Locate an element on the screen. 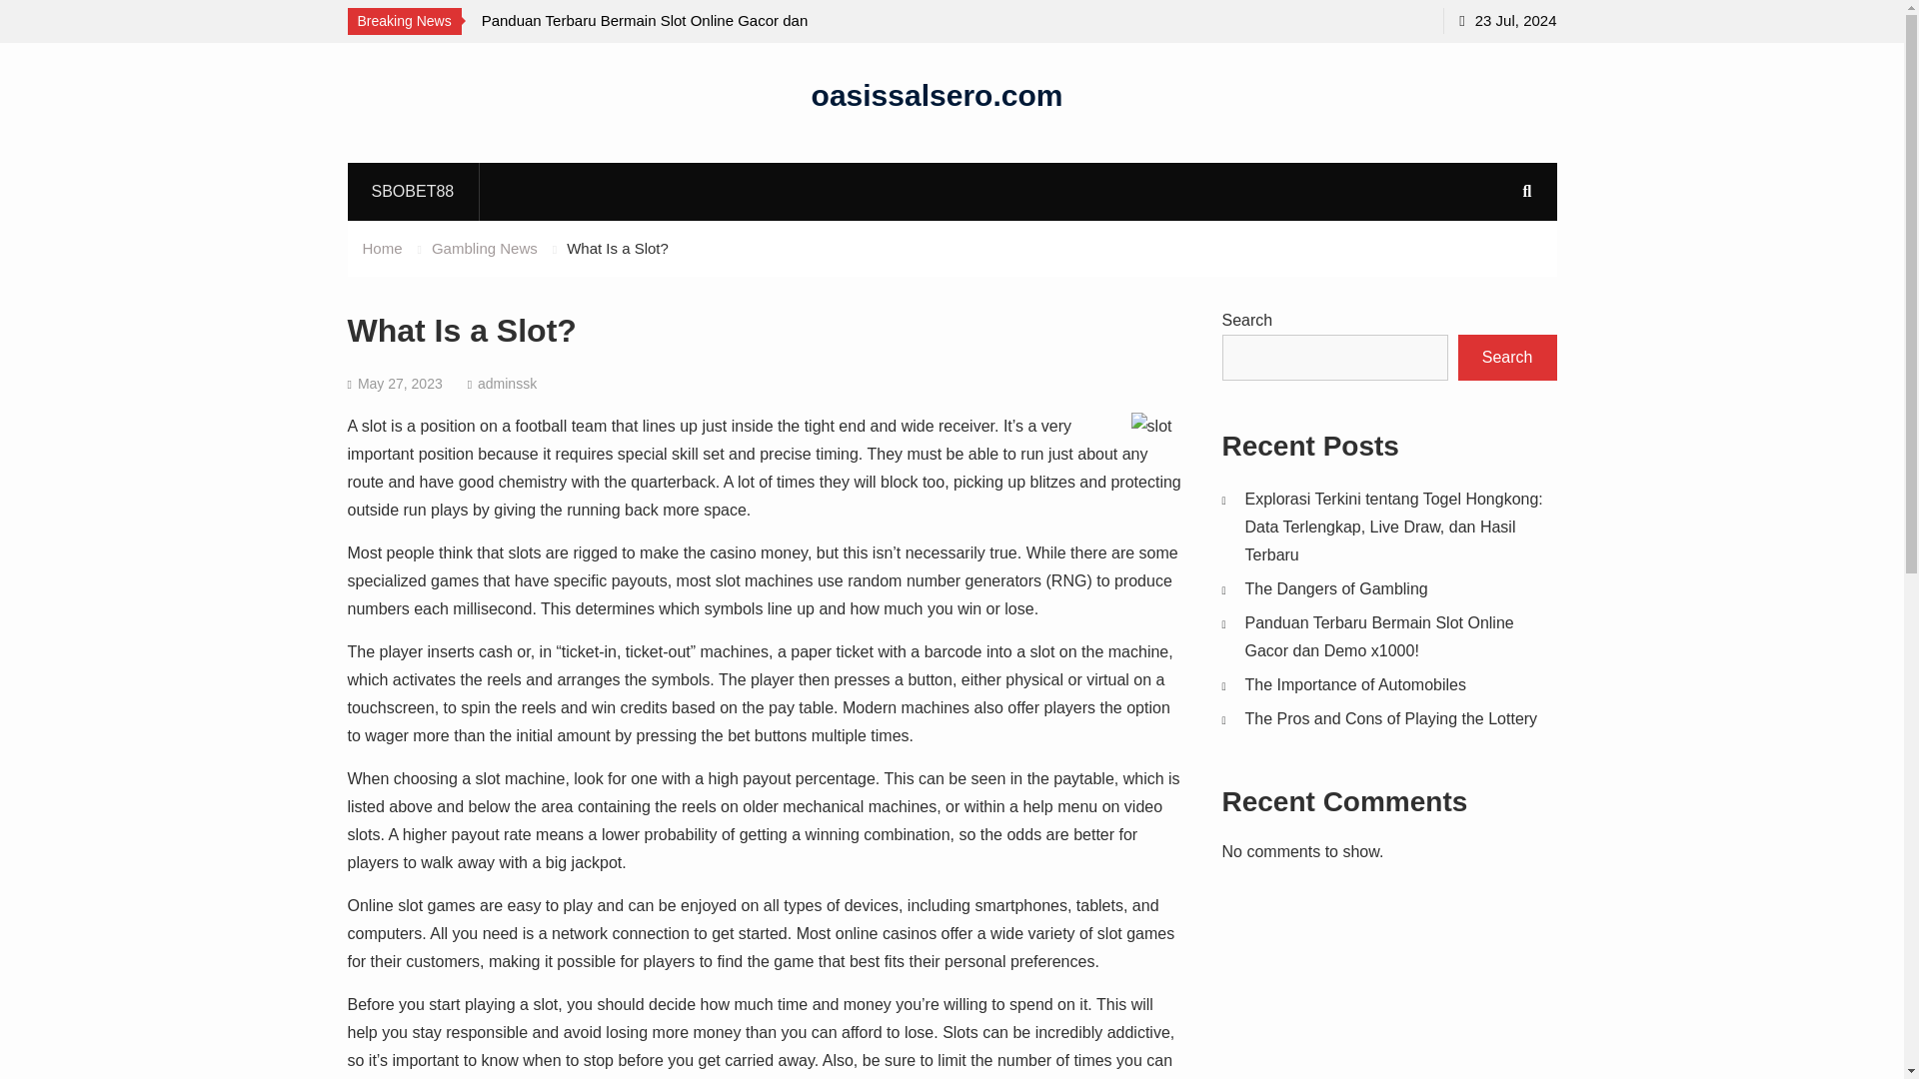 Image resolution: width=1919 pixels, height=1079 pixels. Panduan Terbaru Bermain Slot Online Gacor dan Demo x1000! is located at coordinates (1379, 635).